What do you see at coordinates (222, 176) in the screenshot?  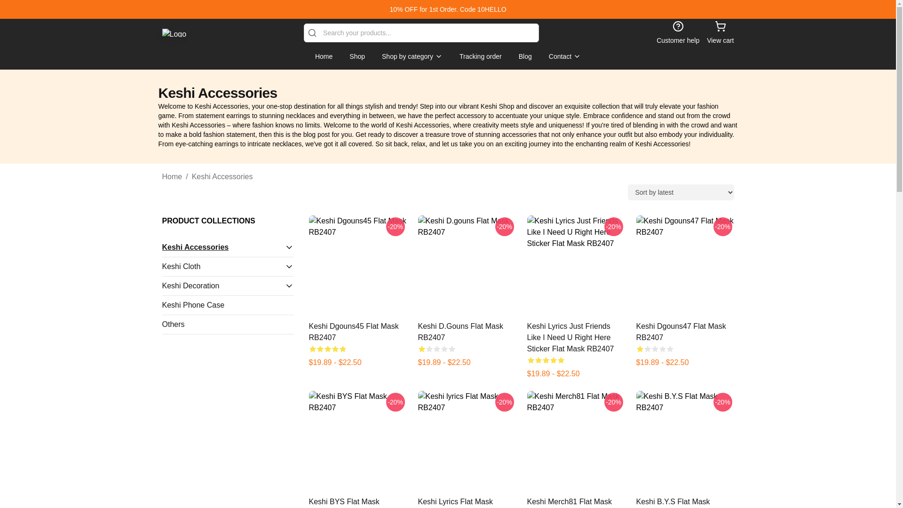 I see `Keshi Accessories` at bounding box center [222, 176].